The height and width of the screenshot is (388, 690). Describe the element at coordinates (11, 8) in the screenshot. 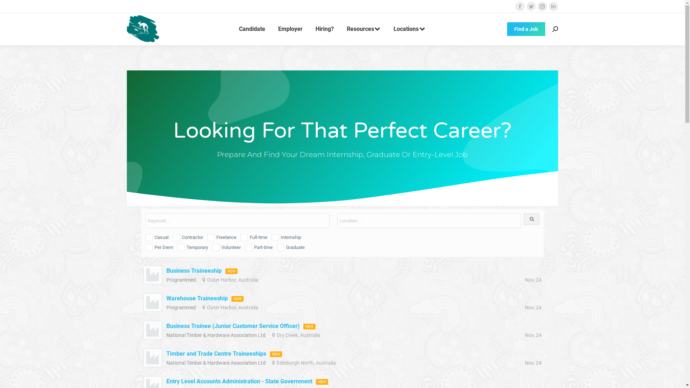

I see `Go!` at that location.